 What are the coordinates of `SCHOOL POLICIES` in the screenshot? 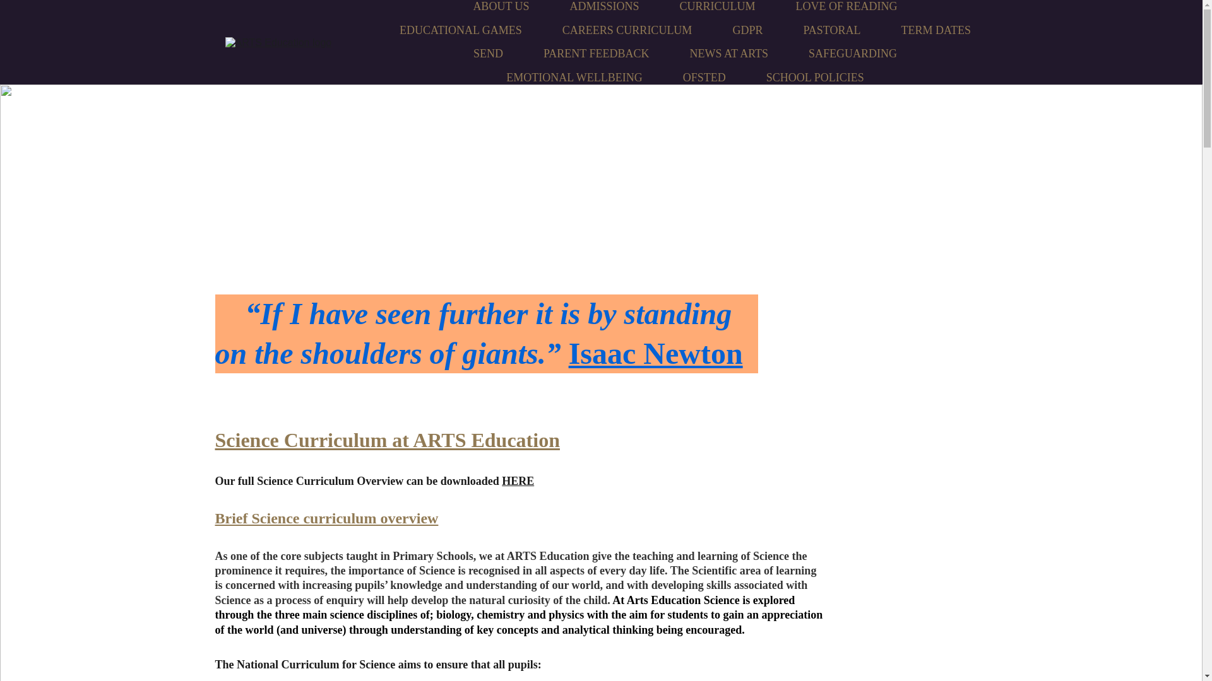 It's located at (814, 78).